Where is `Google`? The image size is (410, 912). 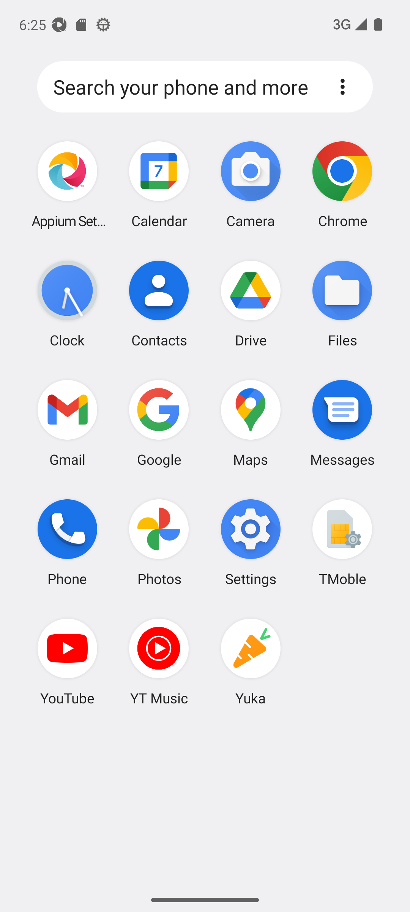 Google is located at coordinates (159, 423).